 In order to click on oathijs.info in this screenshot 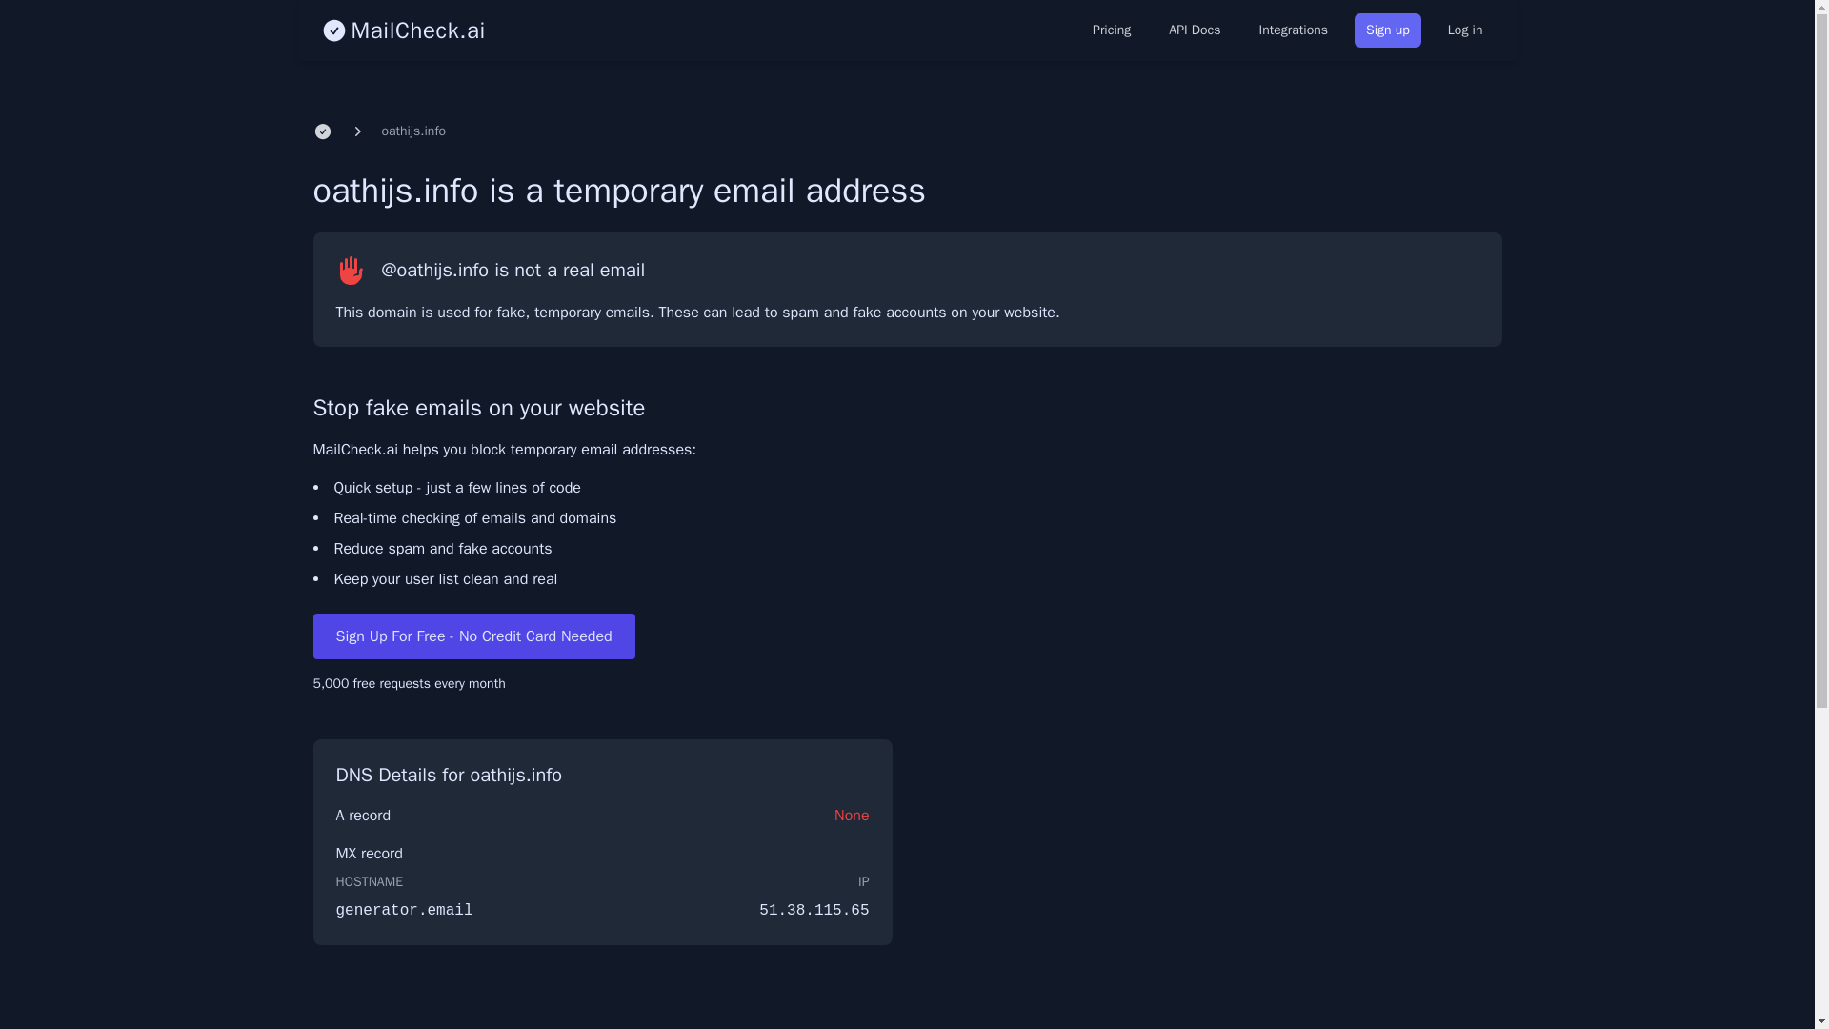, I will do `click(413, 131)`.